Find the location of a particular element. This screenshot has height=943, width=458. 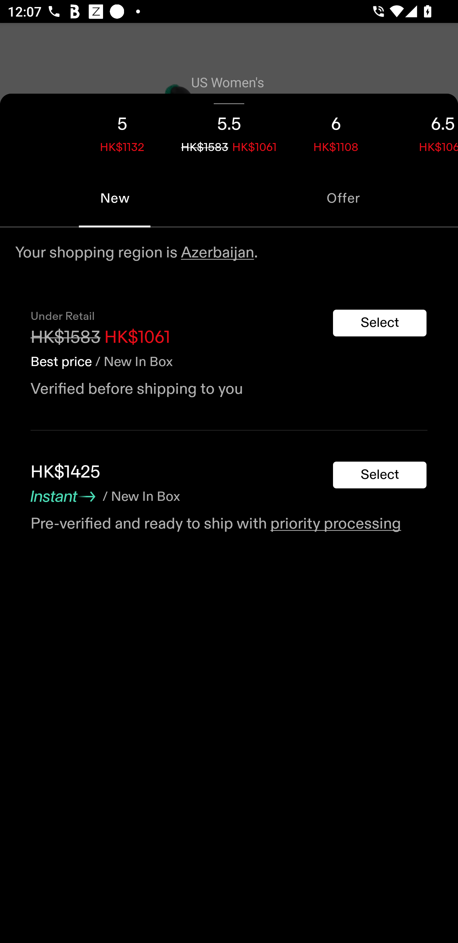

HK$1425 is located at coordinates (66, 472).